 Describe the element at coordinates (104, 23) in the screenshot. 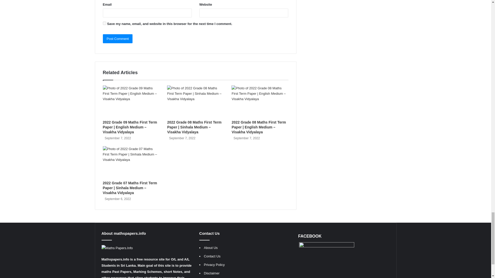

I see `yes` at that location.